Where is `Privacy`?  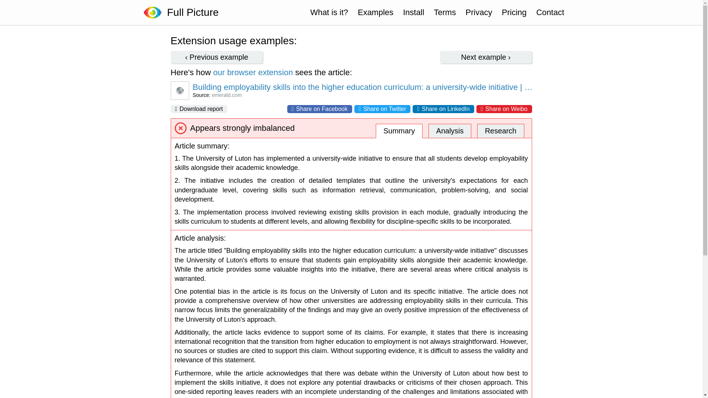
Privacy is located at coordinates (479, 13).